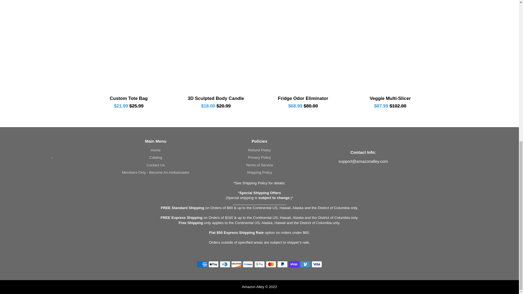 The image size is (523, 294). Describe the element at coordinates (282, 264) in the screenshot. I see `PayPal` at that location.